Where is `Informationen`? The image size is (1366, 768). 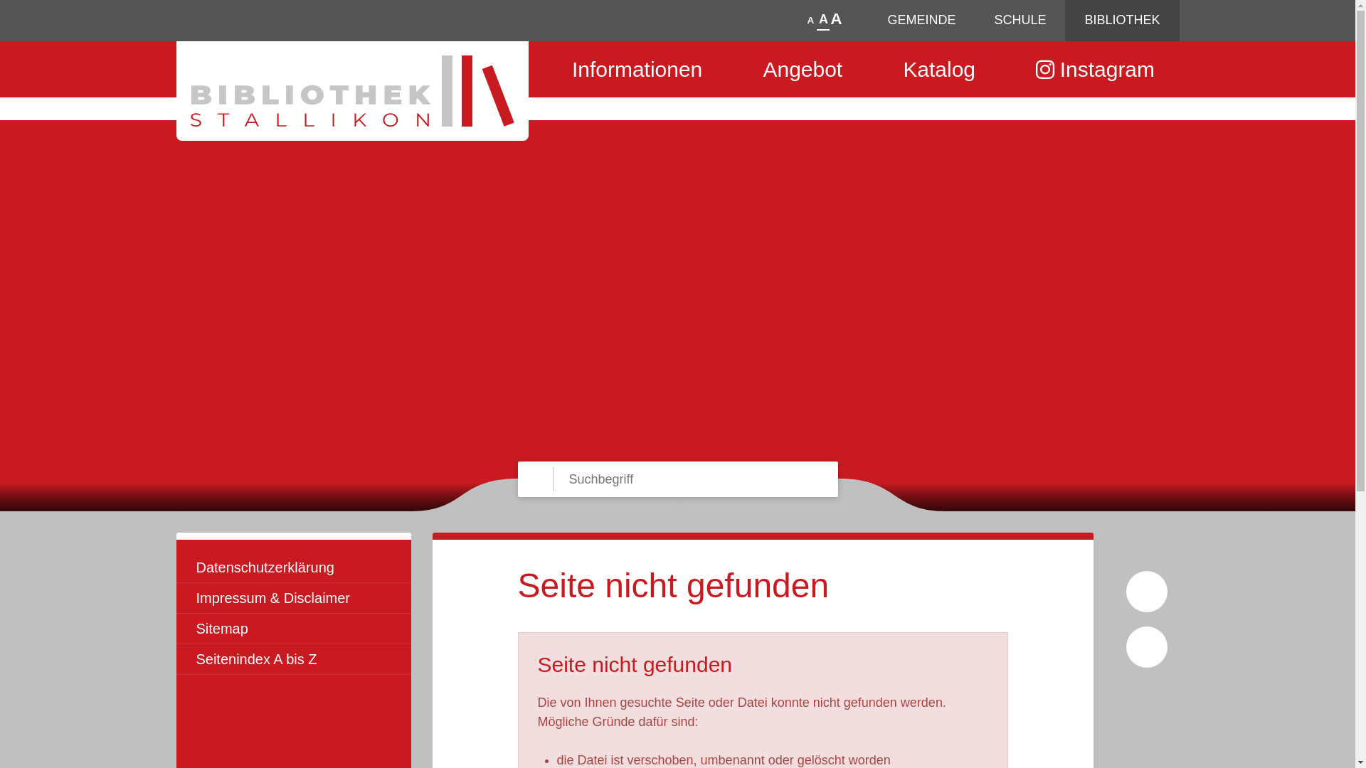
Informationen is located at coordinates (637, 70).